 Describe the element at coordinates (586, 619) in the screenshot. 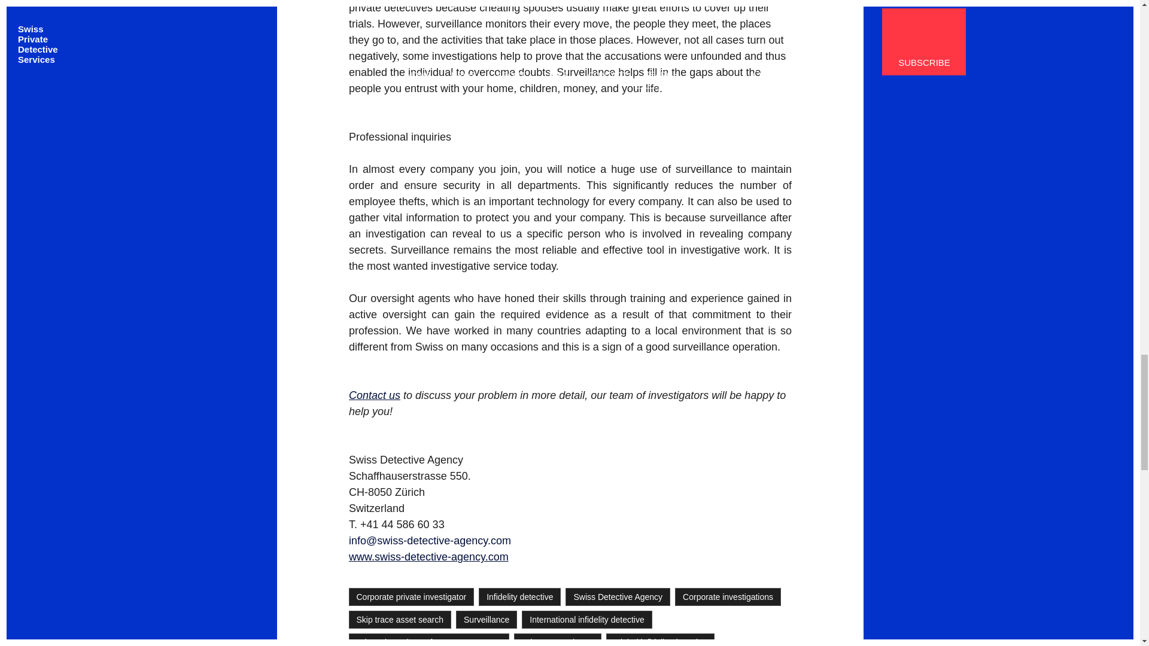

I see `International infidelity detective` at that location.